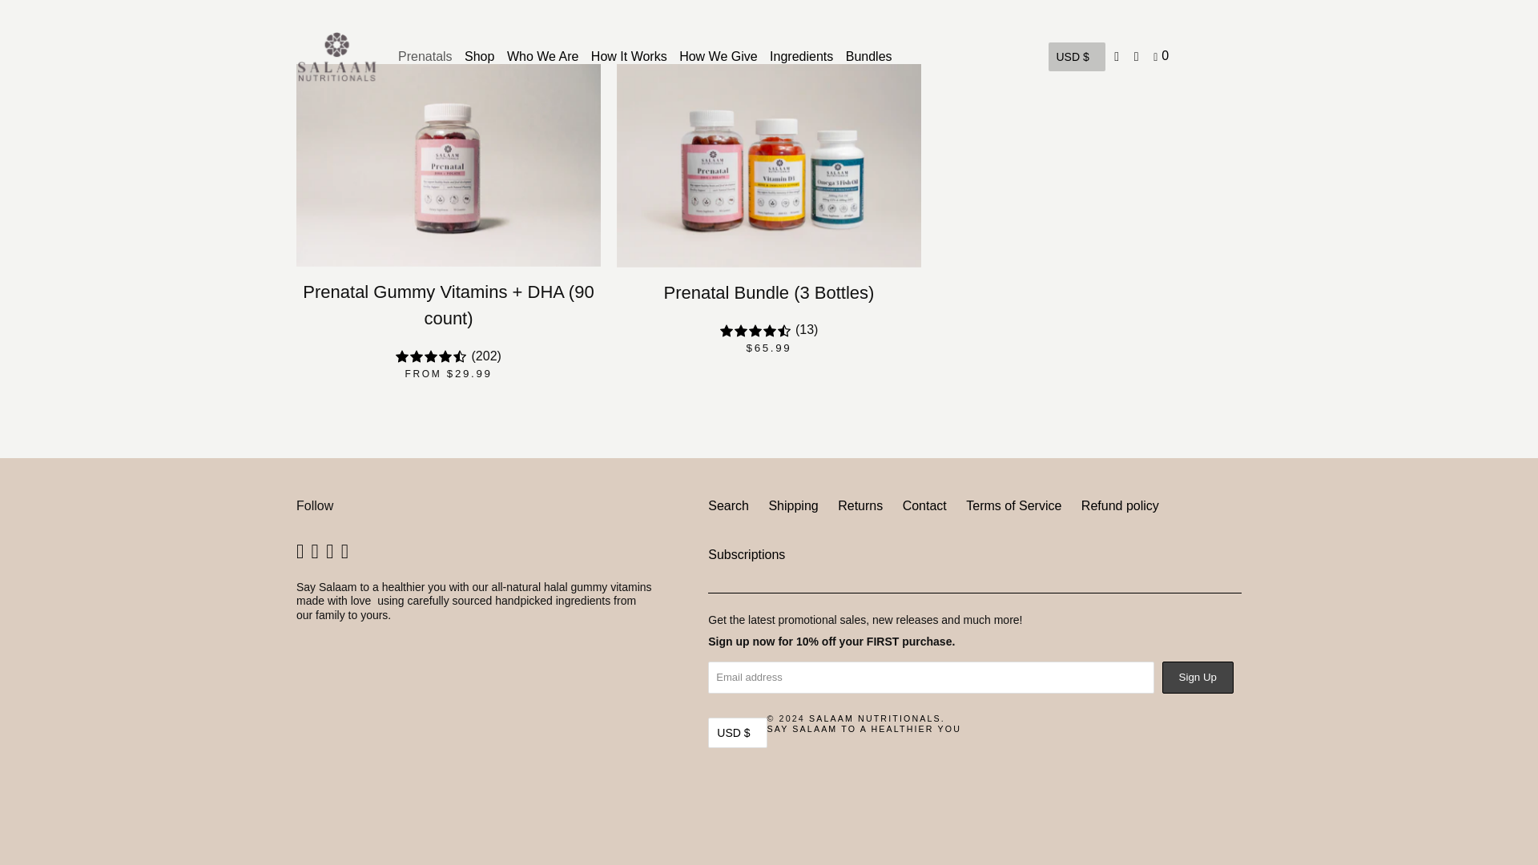 The image size is (1538, 865). I want to click on Salaam Nutritionals, so click(336, 57).